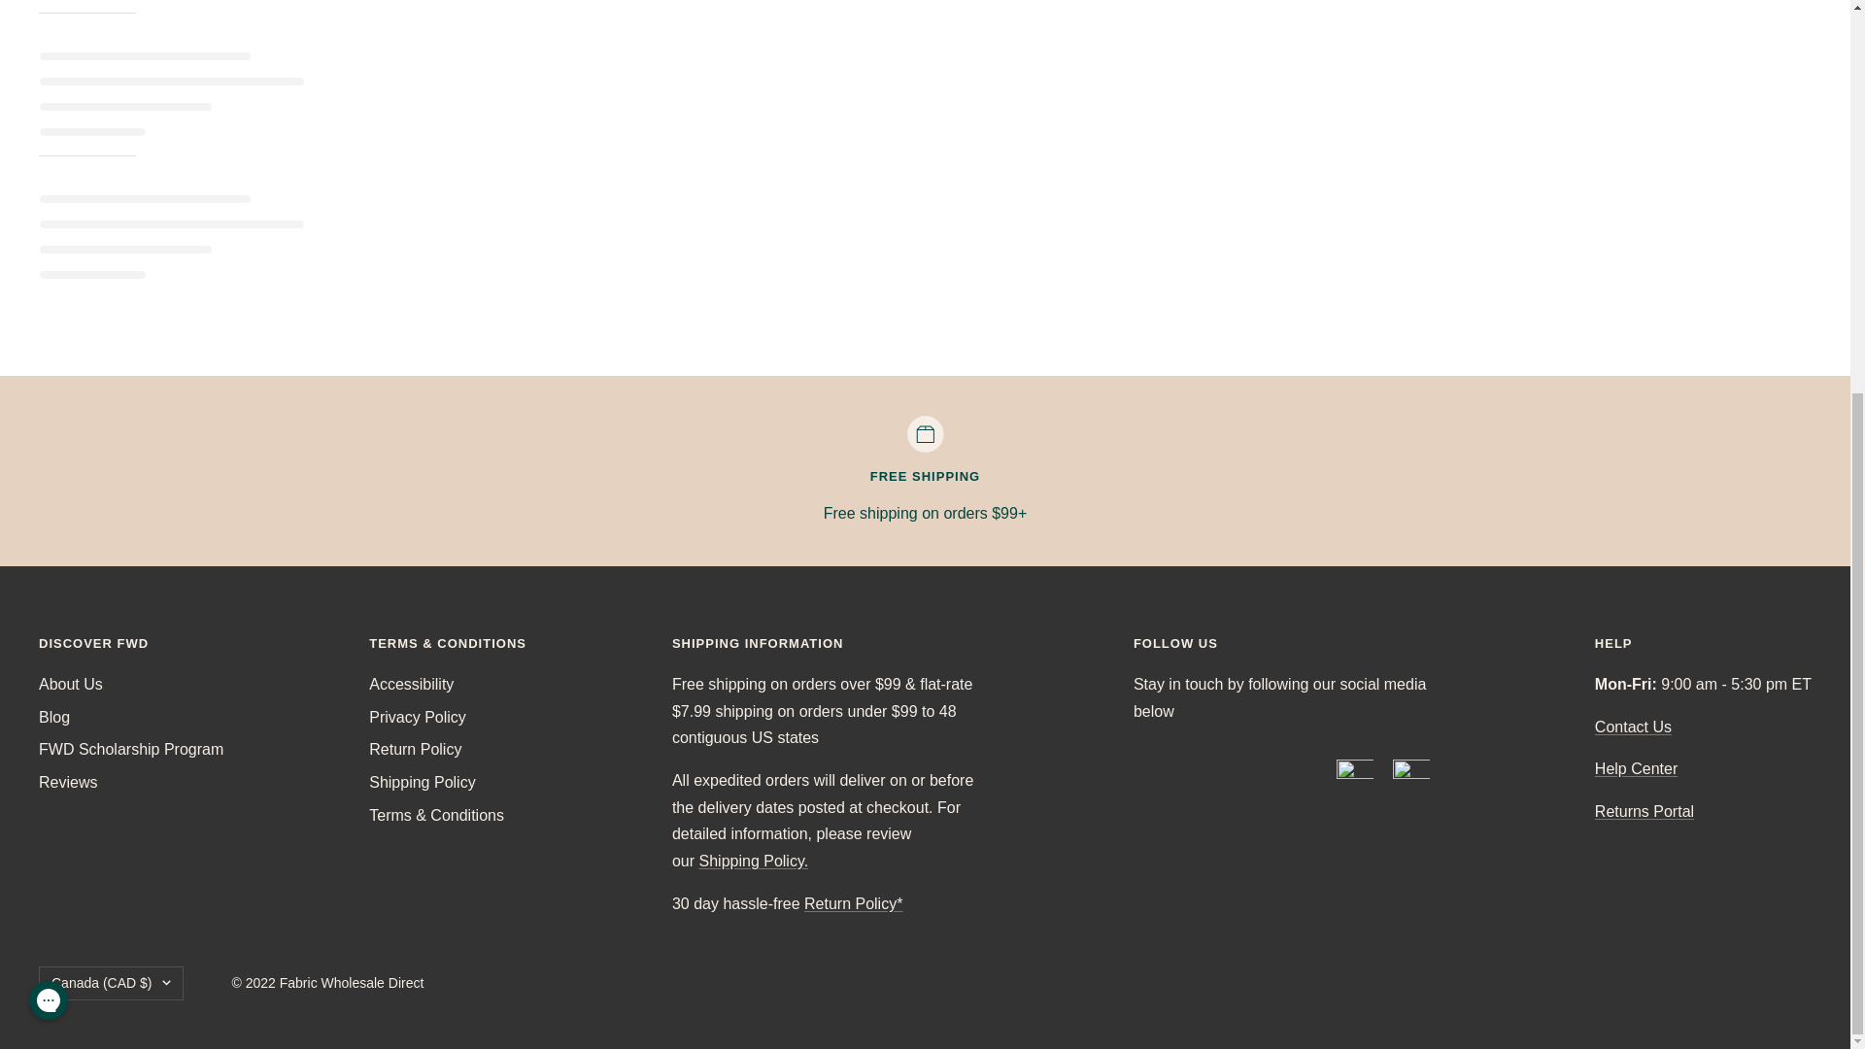 Image resolution: width=1865 pixels, height=1049 pixels. What do you see at coordinates (1636, 769) in the screenshot?
I see `Help Center` at bounding box center [1636, 769].